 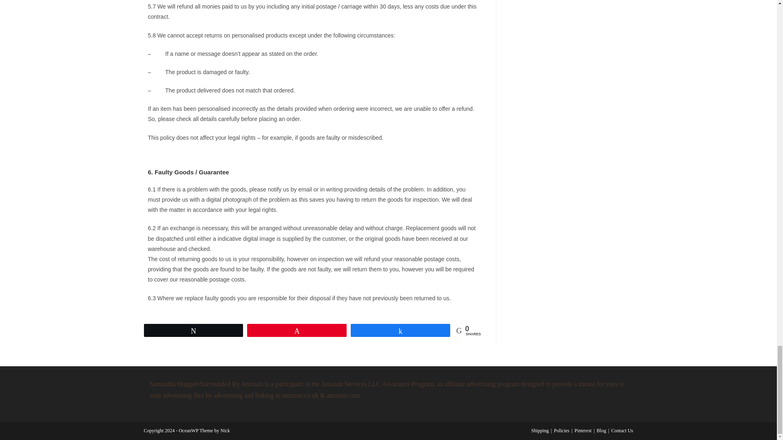 I want to click on Contact Us, so click(x=622, y=430).